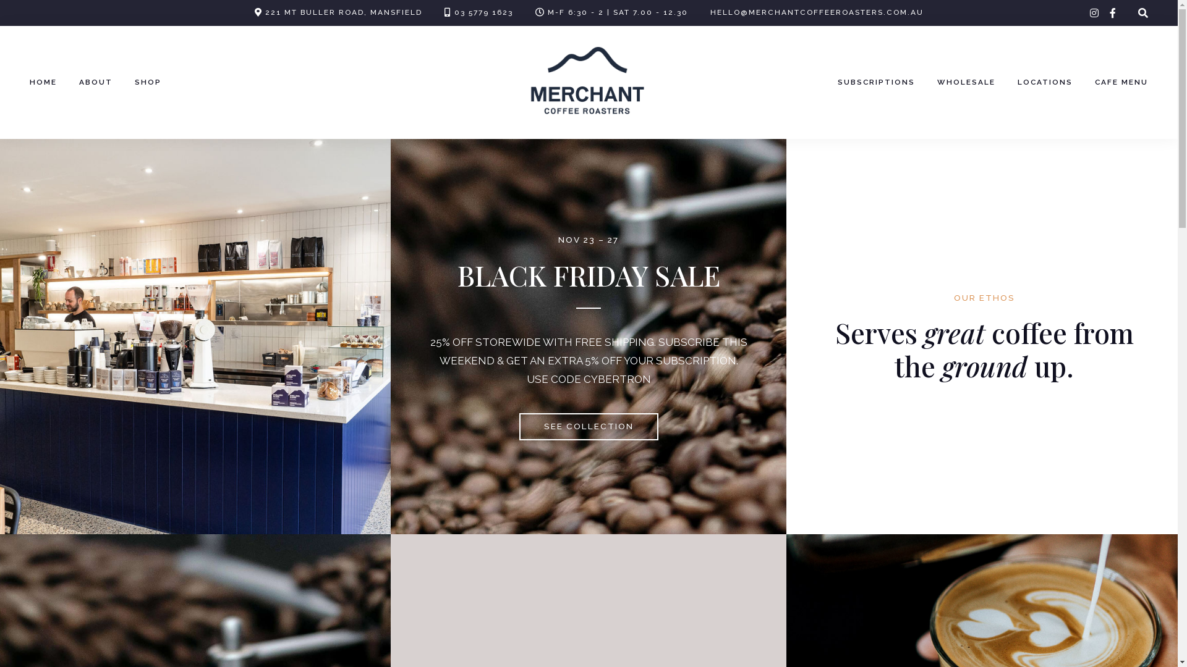  What do you see at coordinates (96, 83) in the screenshot?
I see `ABOUT` at bounding box center [96, 83].